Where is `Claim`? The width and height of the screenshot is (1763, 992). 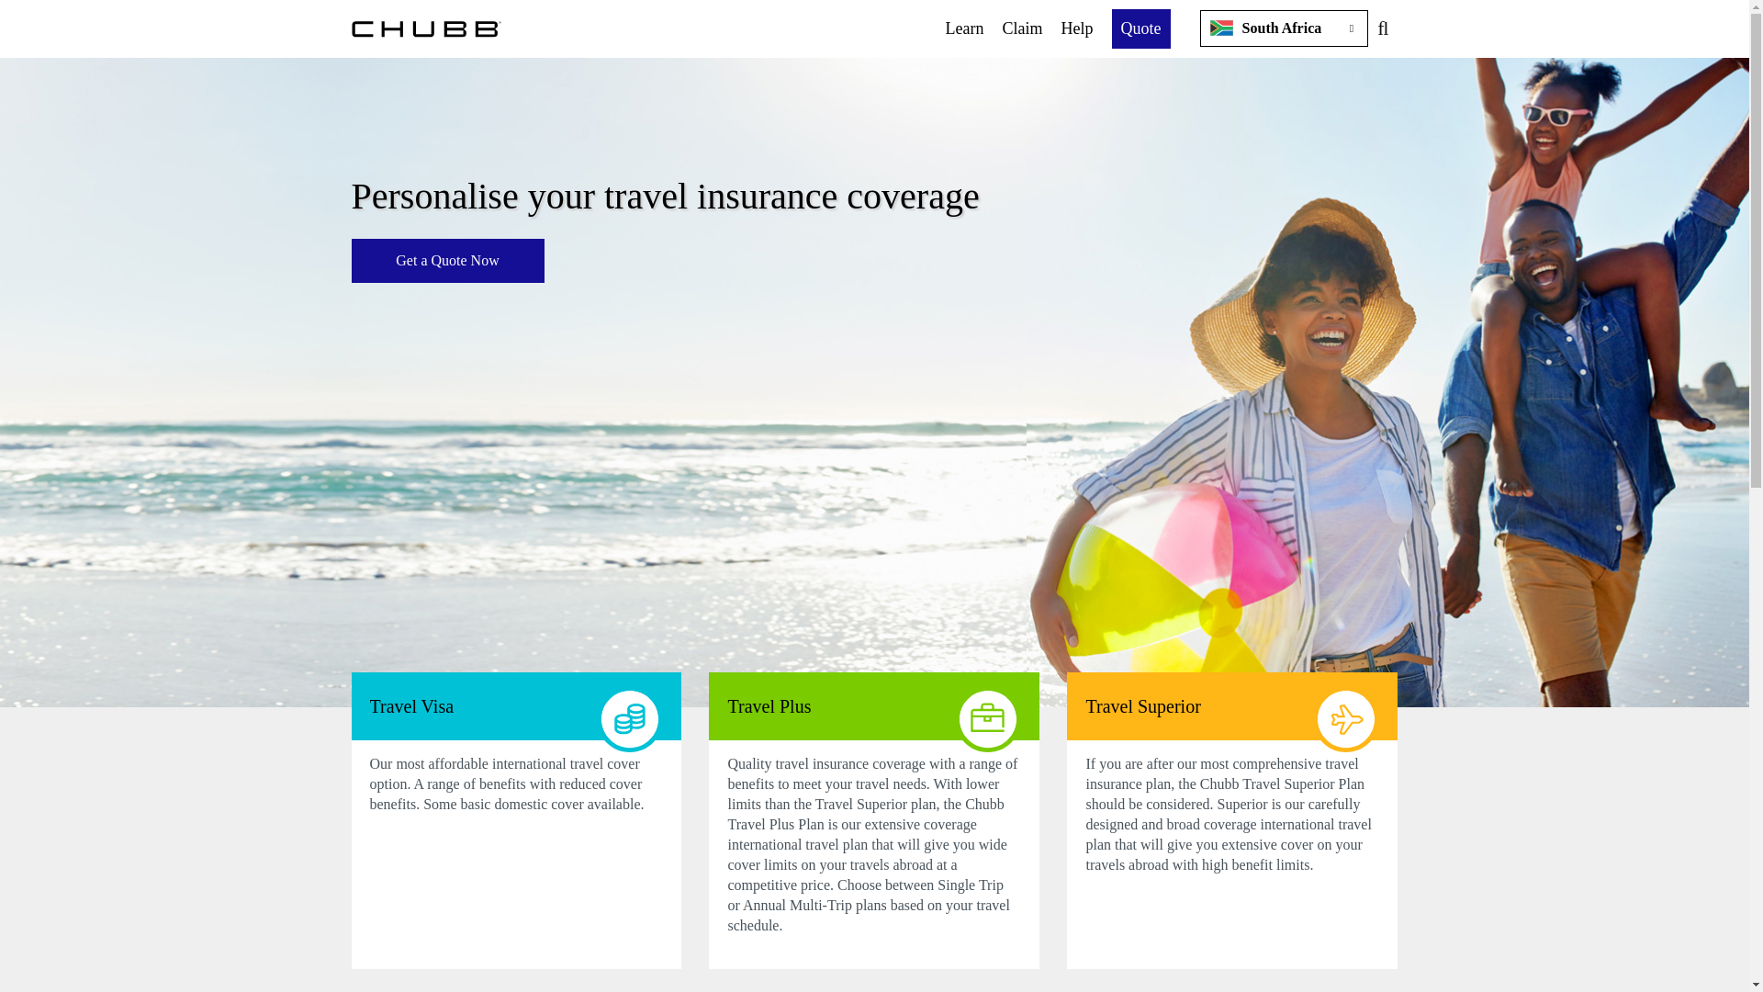 Claim is located at coordinates (1023, 28).